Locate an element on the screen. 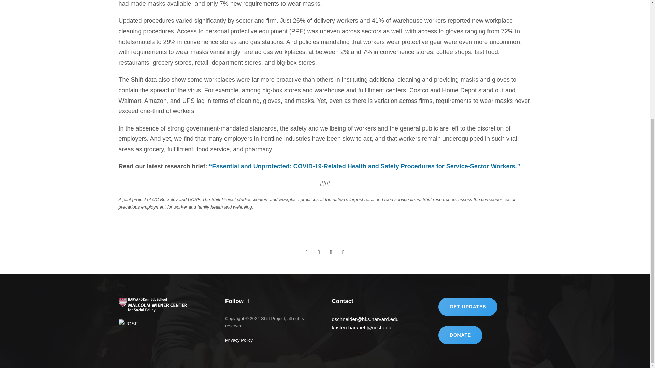  Privacy Policy is located at coordinates (239, 340).